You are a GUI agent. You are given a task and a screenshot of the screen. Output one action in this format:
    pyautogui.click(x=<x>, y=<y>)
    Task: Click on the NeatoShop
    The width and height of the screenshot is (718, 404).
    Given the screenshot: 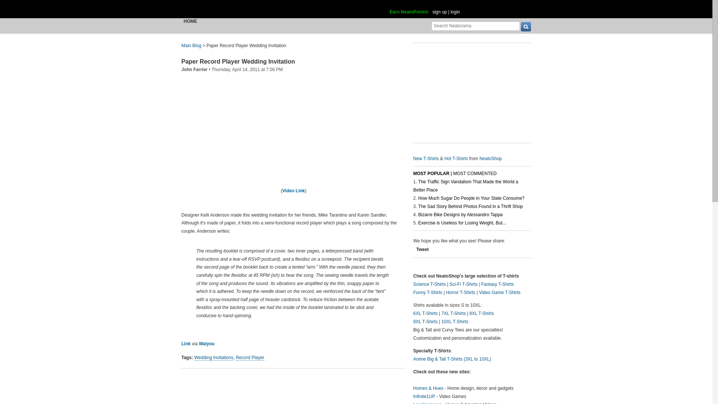 What is the action you would take?
    pyautogui.click(x=491, y=159)
    